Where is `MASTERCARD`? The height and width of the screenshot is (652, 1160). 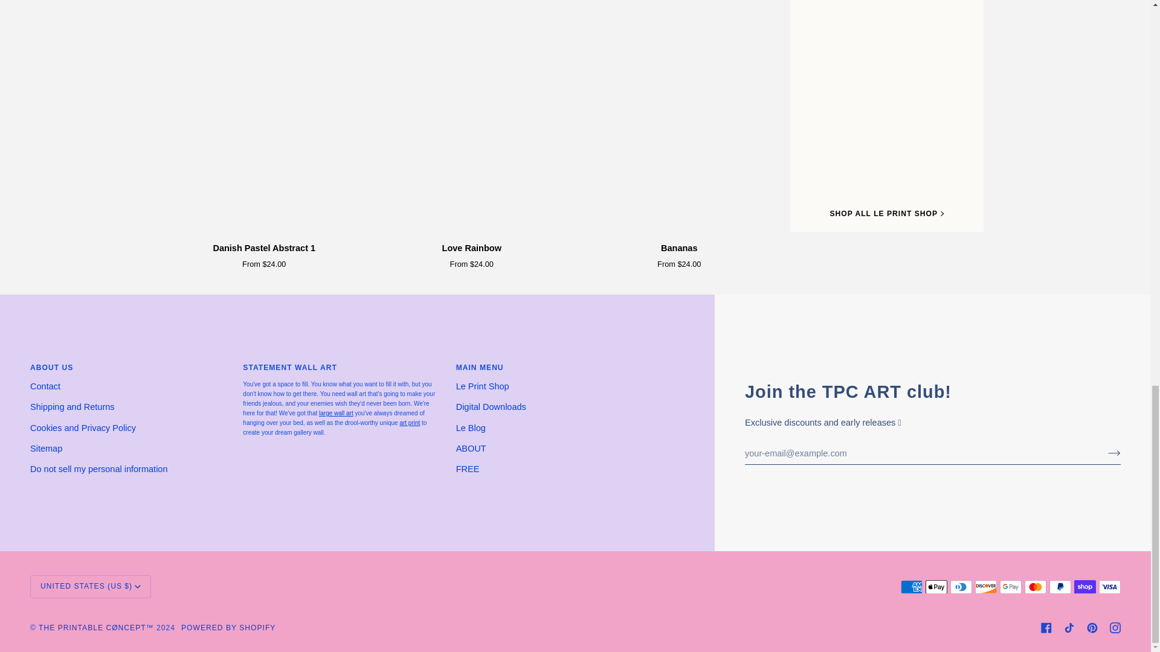 MASTERCARD is located at coordinates (1035, 587).